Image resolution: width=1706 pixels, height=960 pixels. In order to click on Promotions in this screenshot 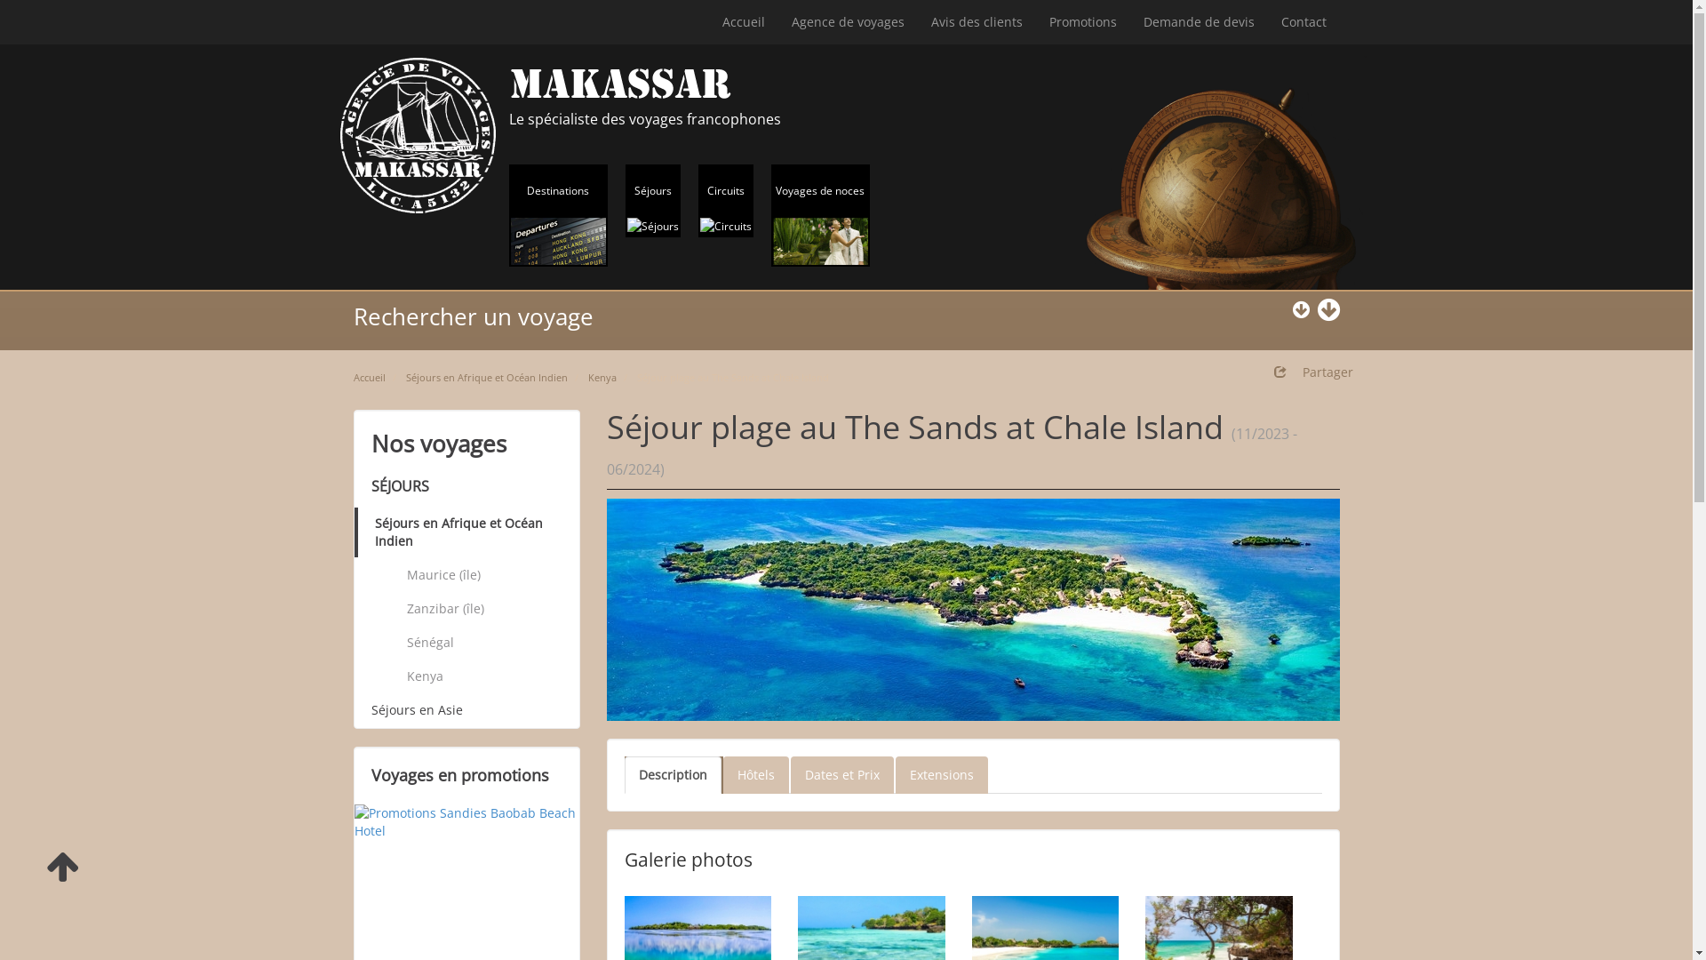, I will do `click(1083, 22)`.